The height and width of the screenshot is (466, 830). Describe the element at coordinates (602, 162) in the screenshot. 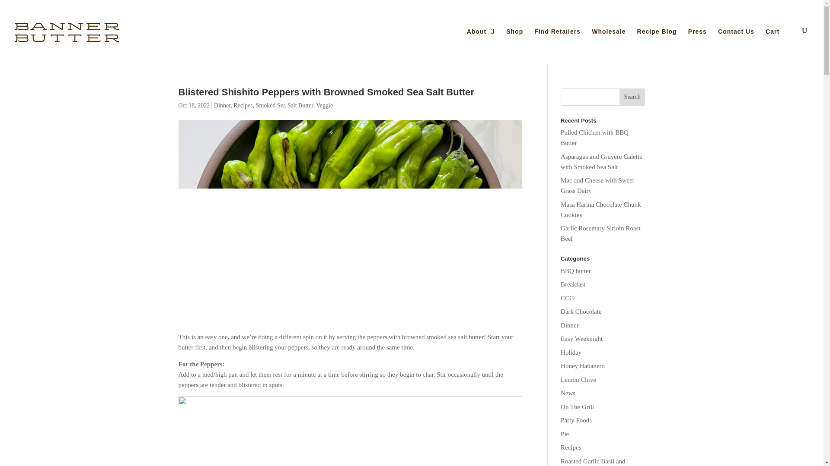

I see `Asparagus and Gruyere Galette with Smoked Sea Salt` at that location.